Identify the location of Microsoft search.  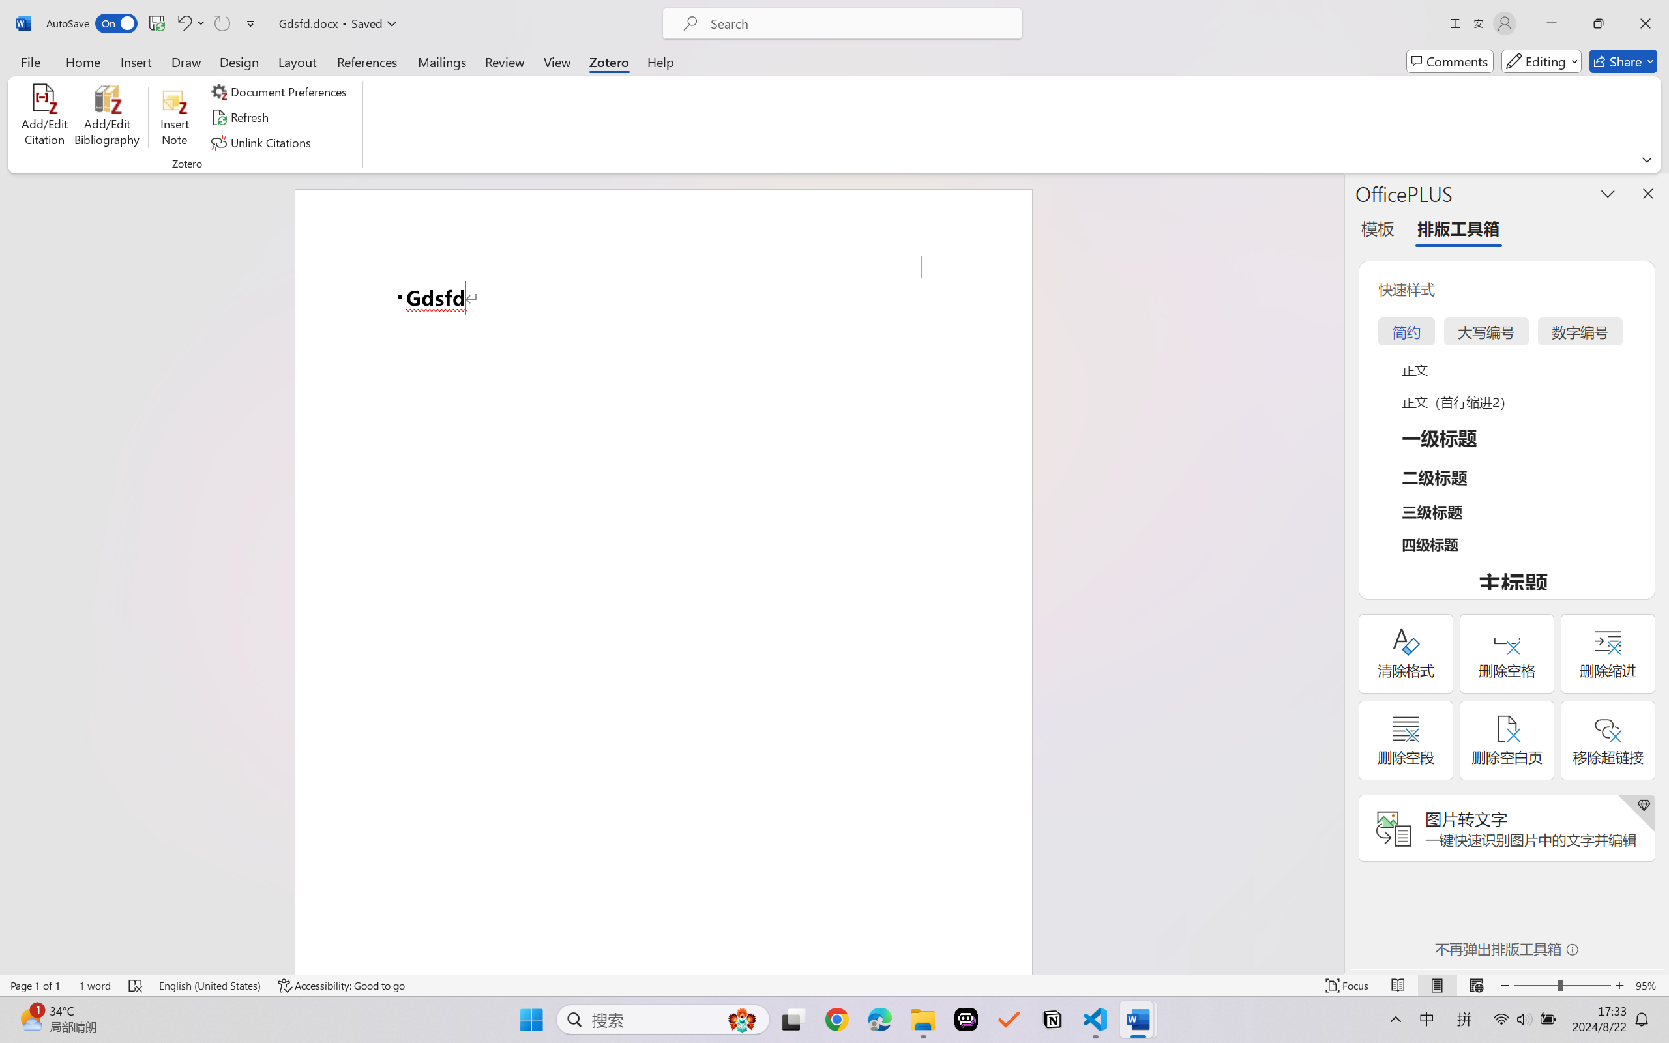
(859, 23).